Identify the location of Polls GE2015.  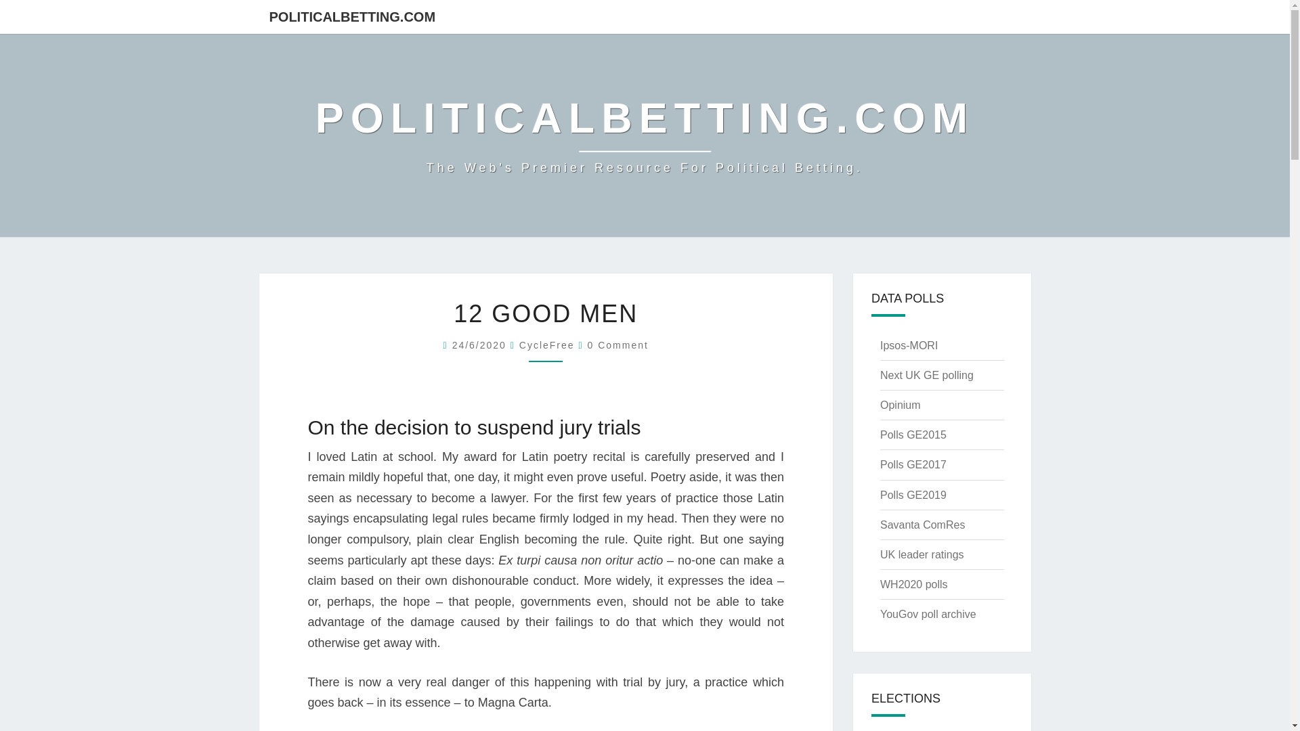
(913, 435).